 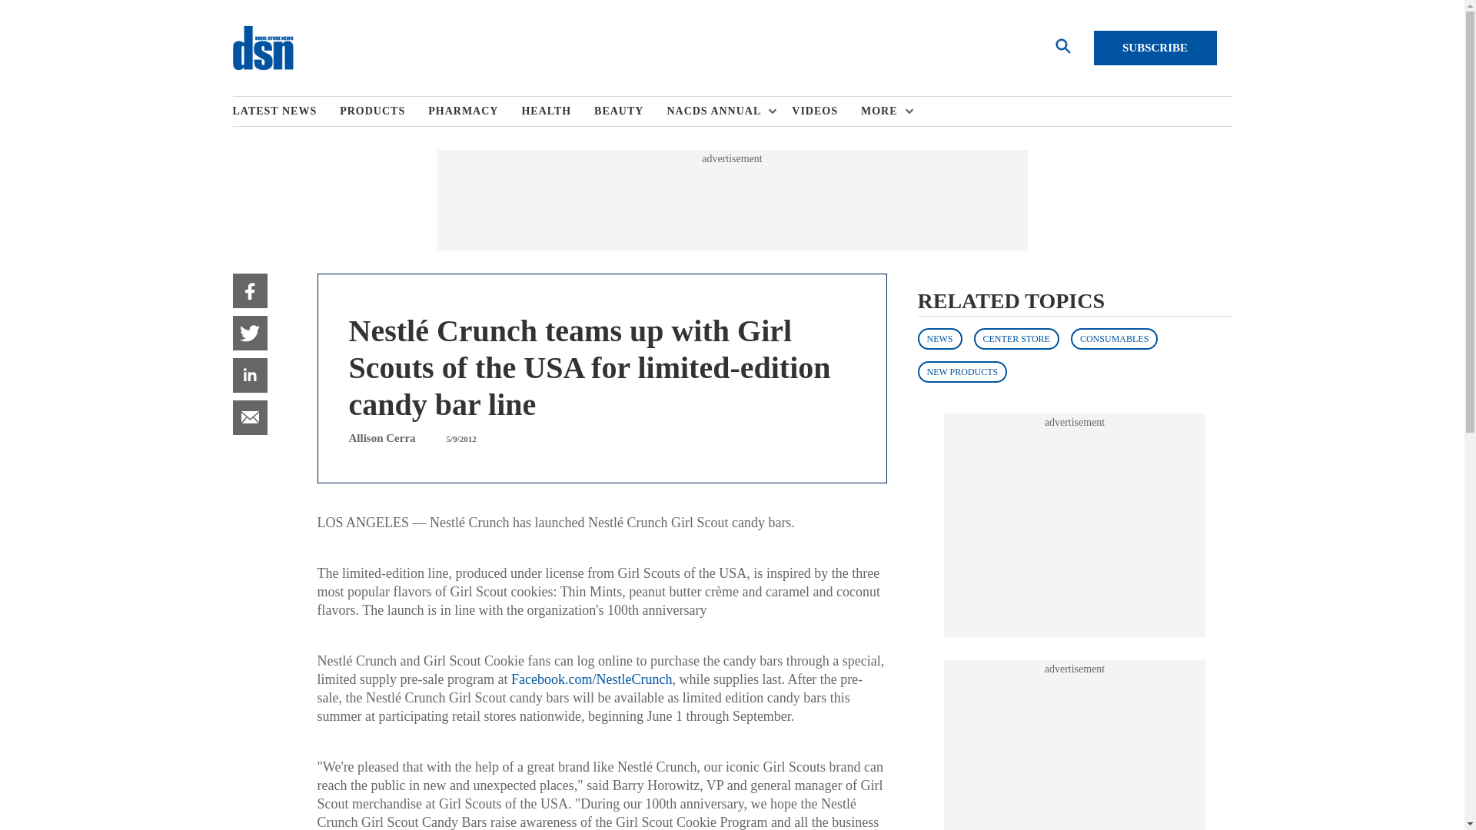 I want to click on MORE, so click(x=883, y=111).